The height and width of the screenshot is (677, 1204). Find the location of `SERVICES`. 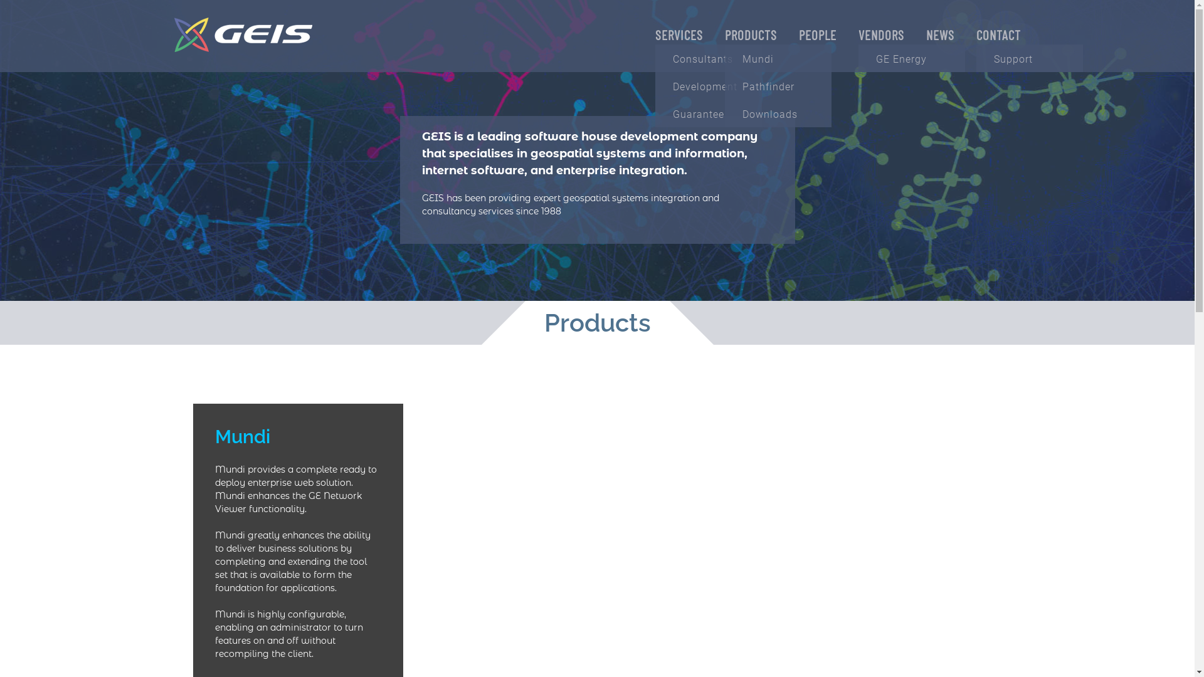

SERVICES is located at coordinates (679, 35).